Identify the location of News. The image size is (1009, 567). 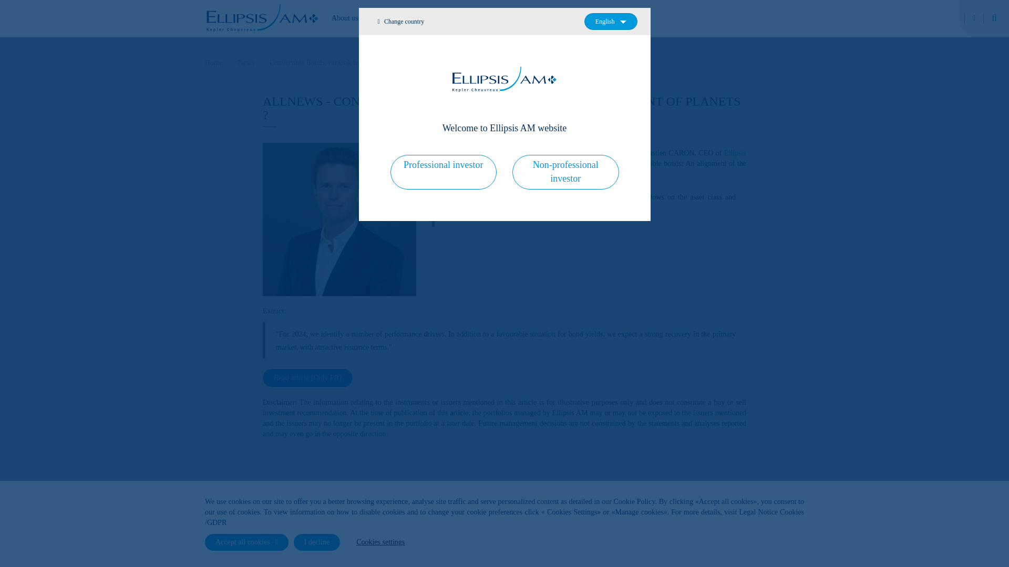
(508, 18).